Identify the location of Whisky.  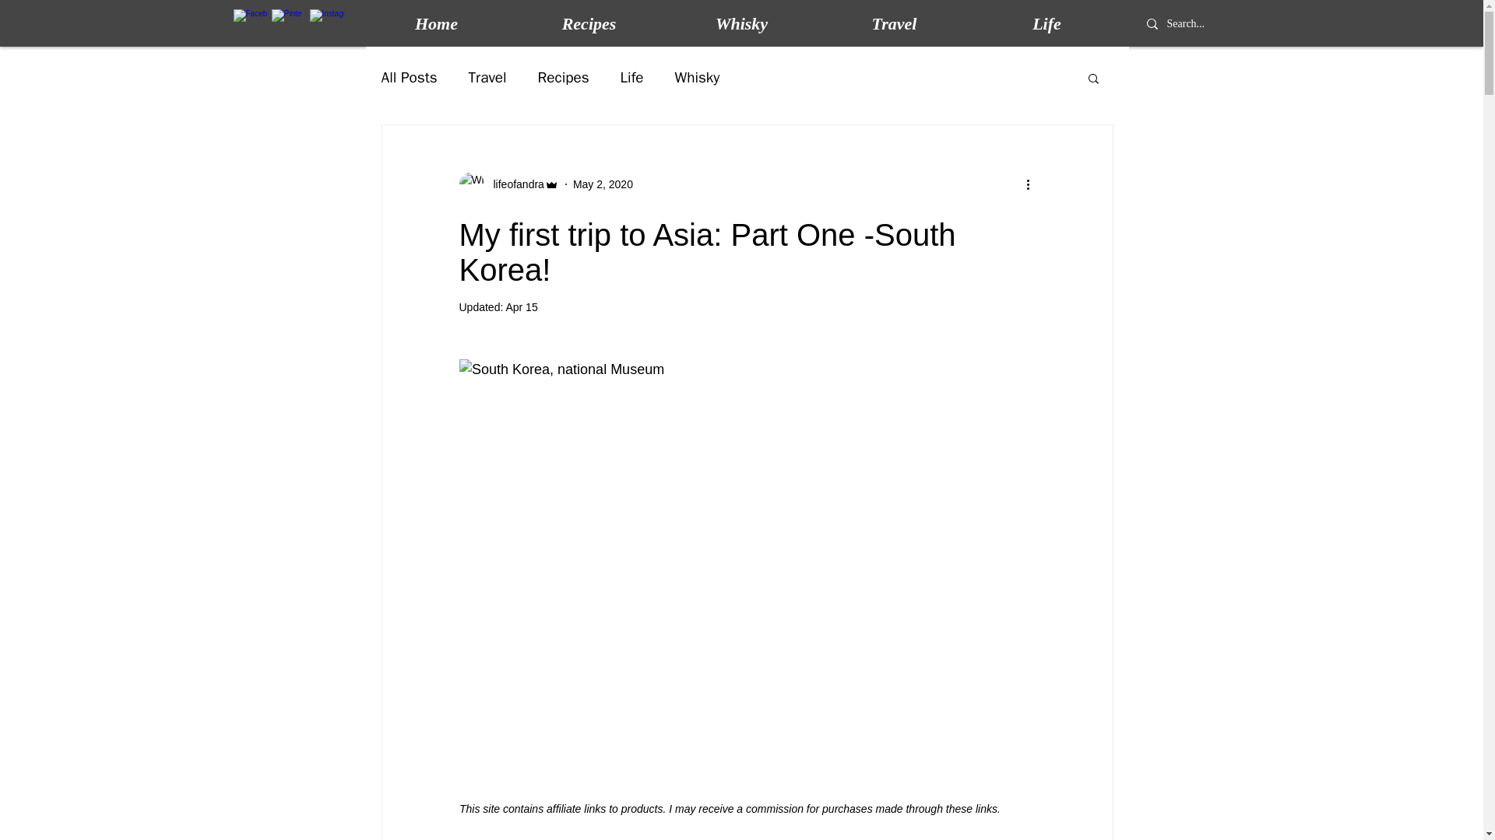
(741, 24).